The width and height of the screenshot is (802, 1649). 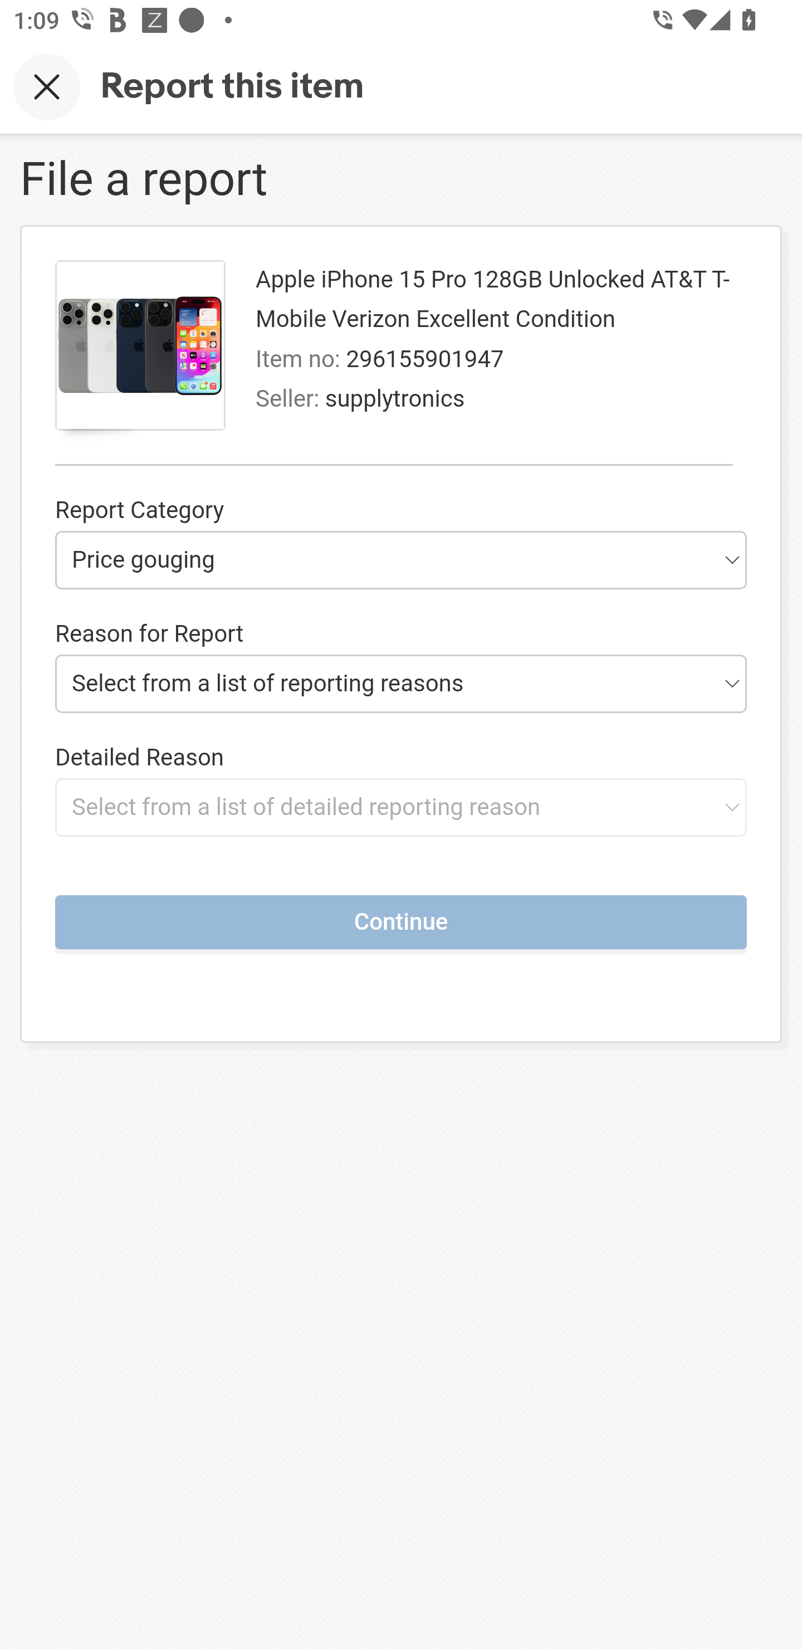 I want to click on Continue, so click(x=401, y=921).